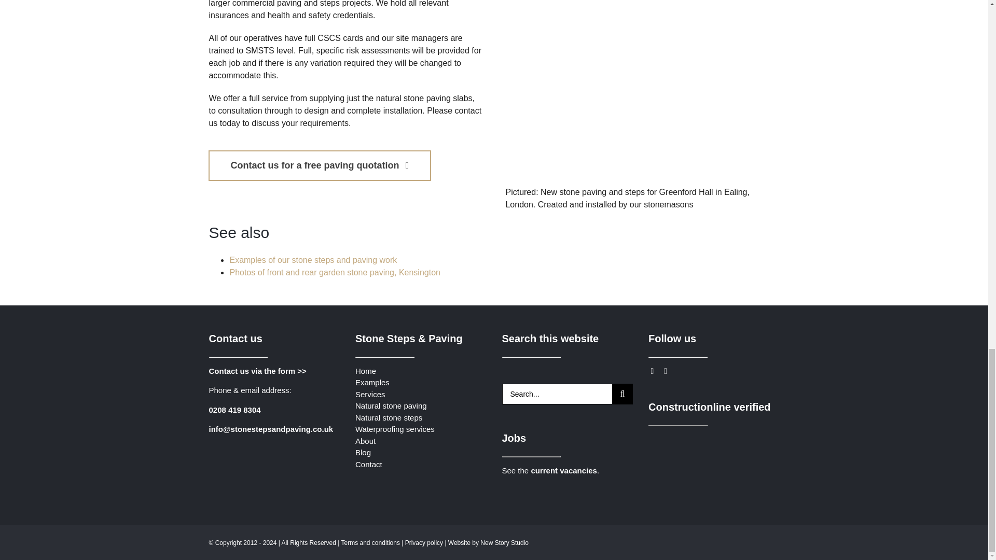 This screenshot has height=560, width=996. I want to click on Natural stone paving, so click(391, 405).